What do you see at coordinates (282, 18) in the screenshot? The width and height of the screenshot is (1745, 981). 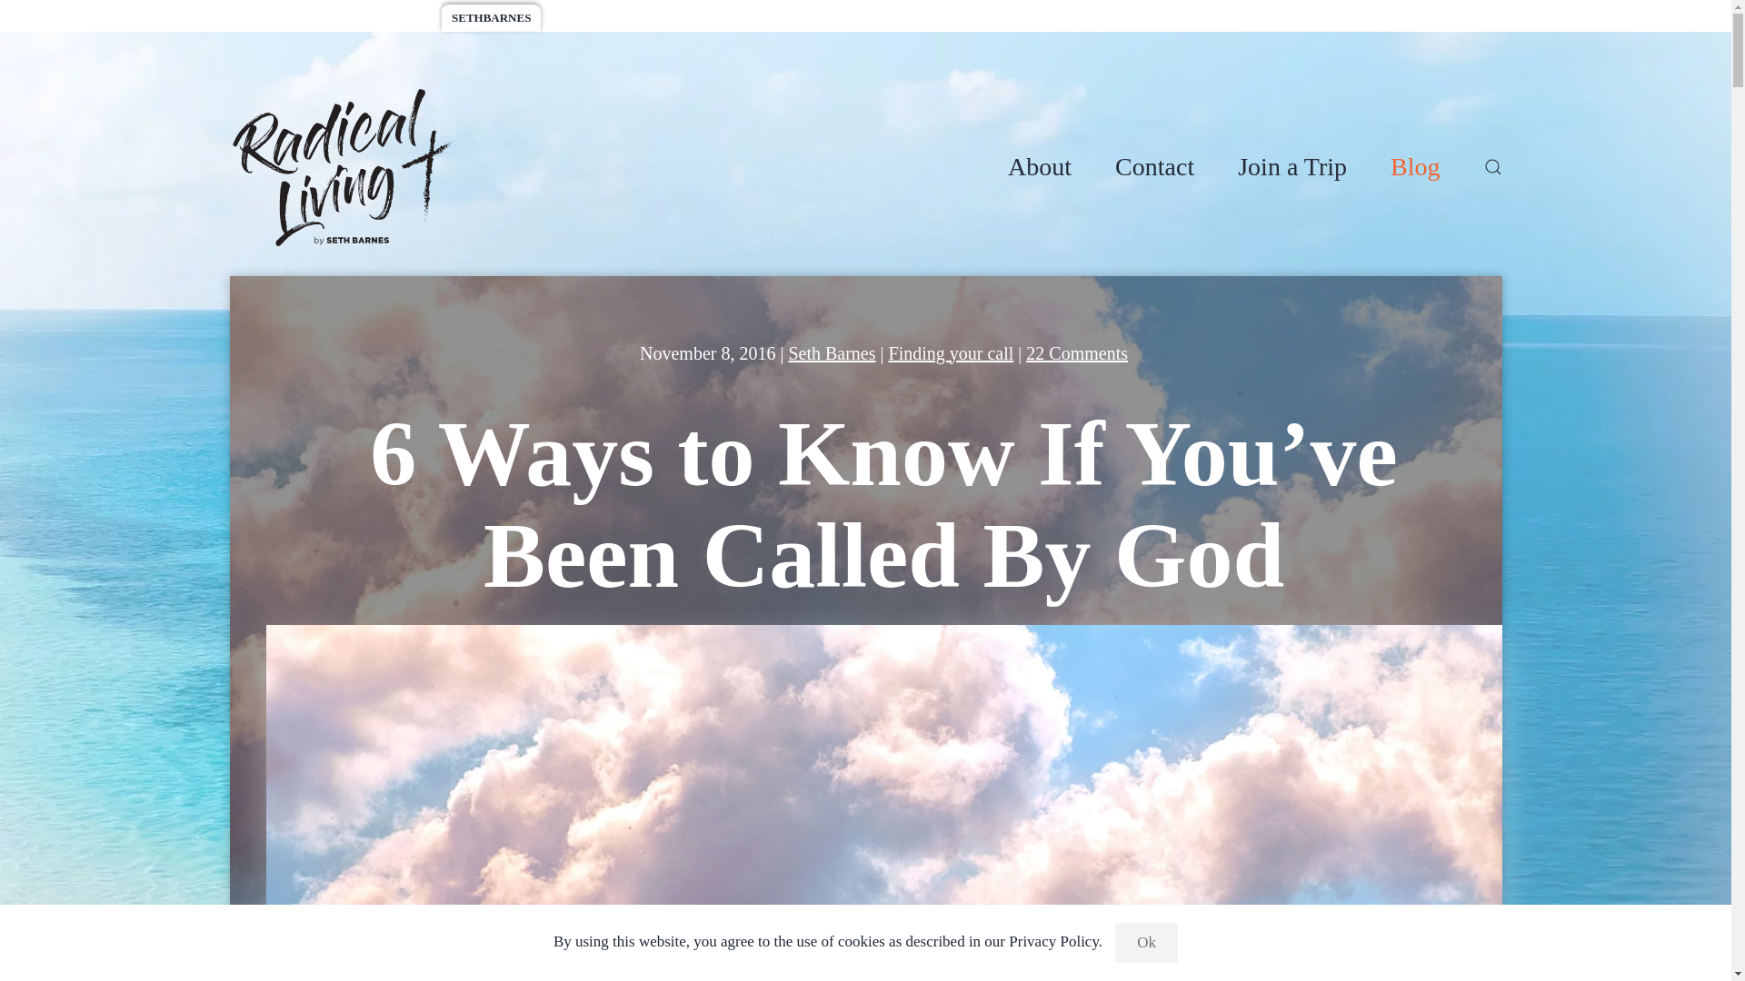 I see `ADVENTURES` at bounding box center [282, 18].